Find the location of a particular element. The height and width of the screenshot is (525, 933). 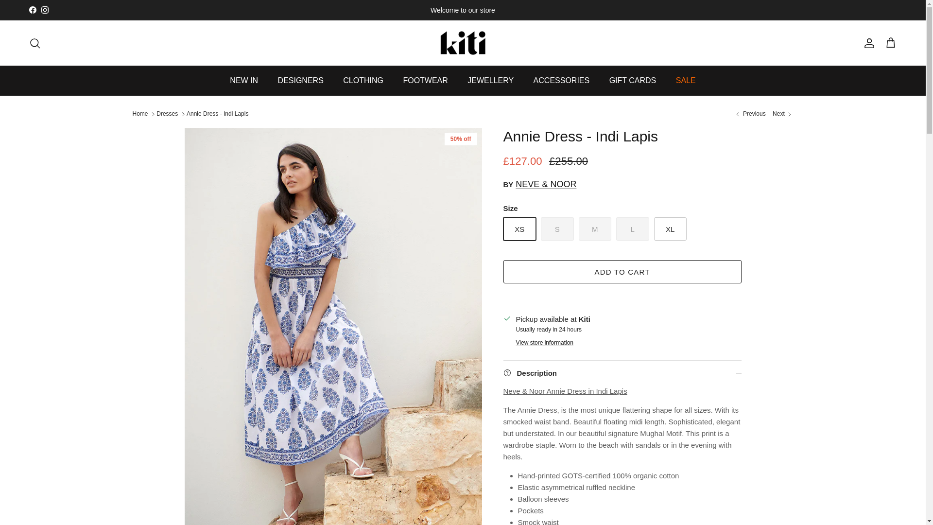

Sold out is located at coordinates (595, 228).